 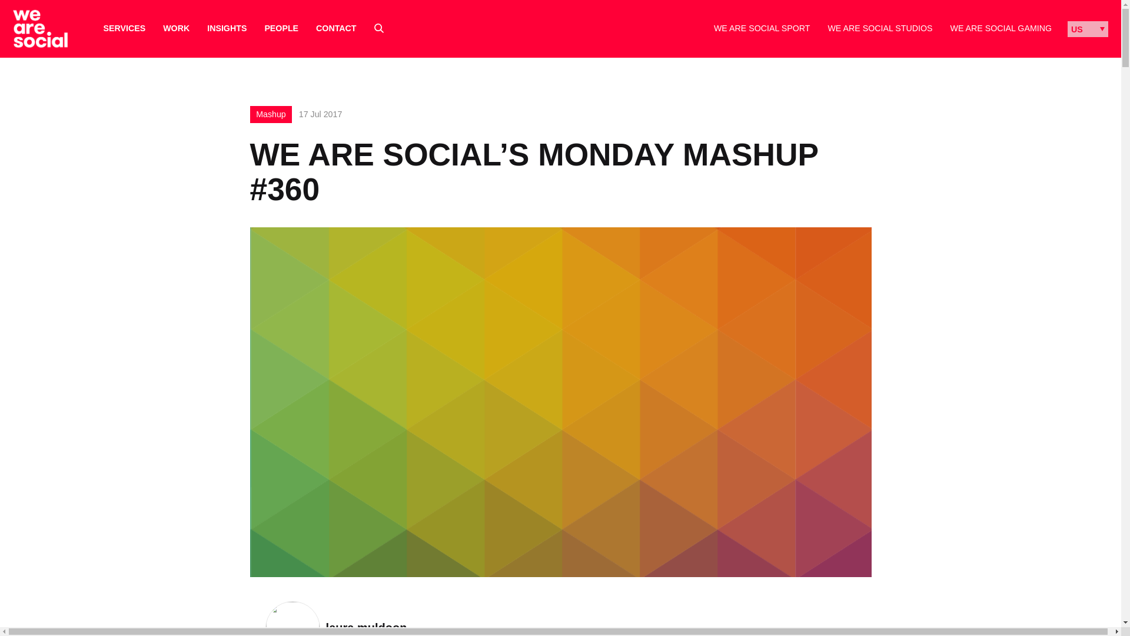 I want to click on Insights, so click(x=226, y=28).